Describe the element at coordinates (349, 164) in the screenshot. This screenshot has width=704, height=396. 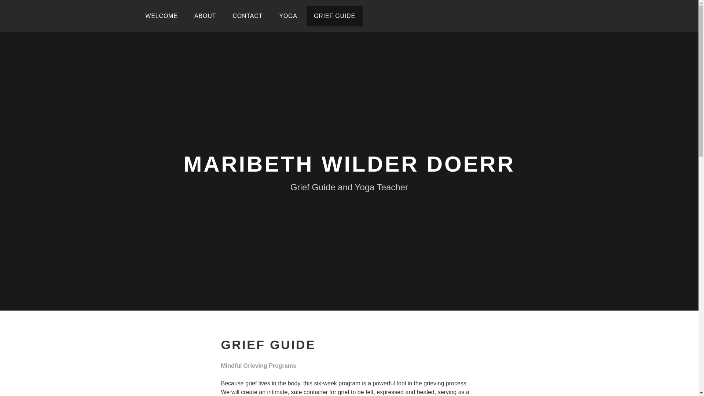
I see `MARIBETH WILDER DOERR` at that location.